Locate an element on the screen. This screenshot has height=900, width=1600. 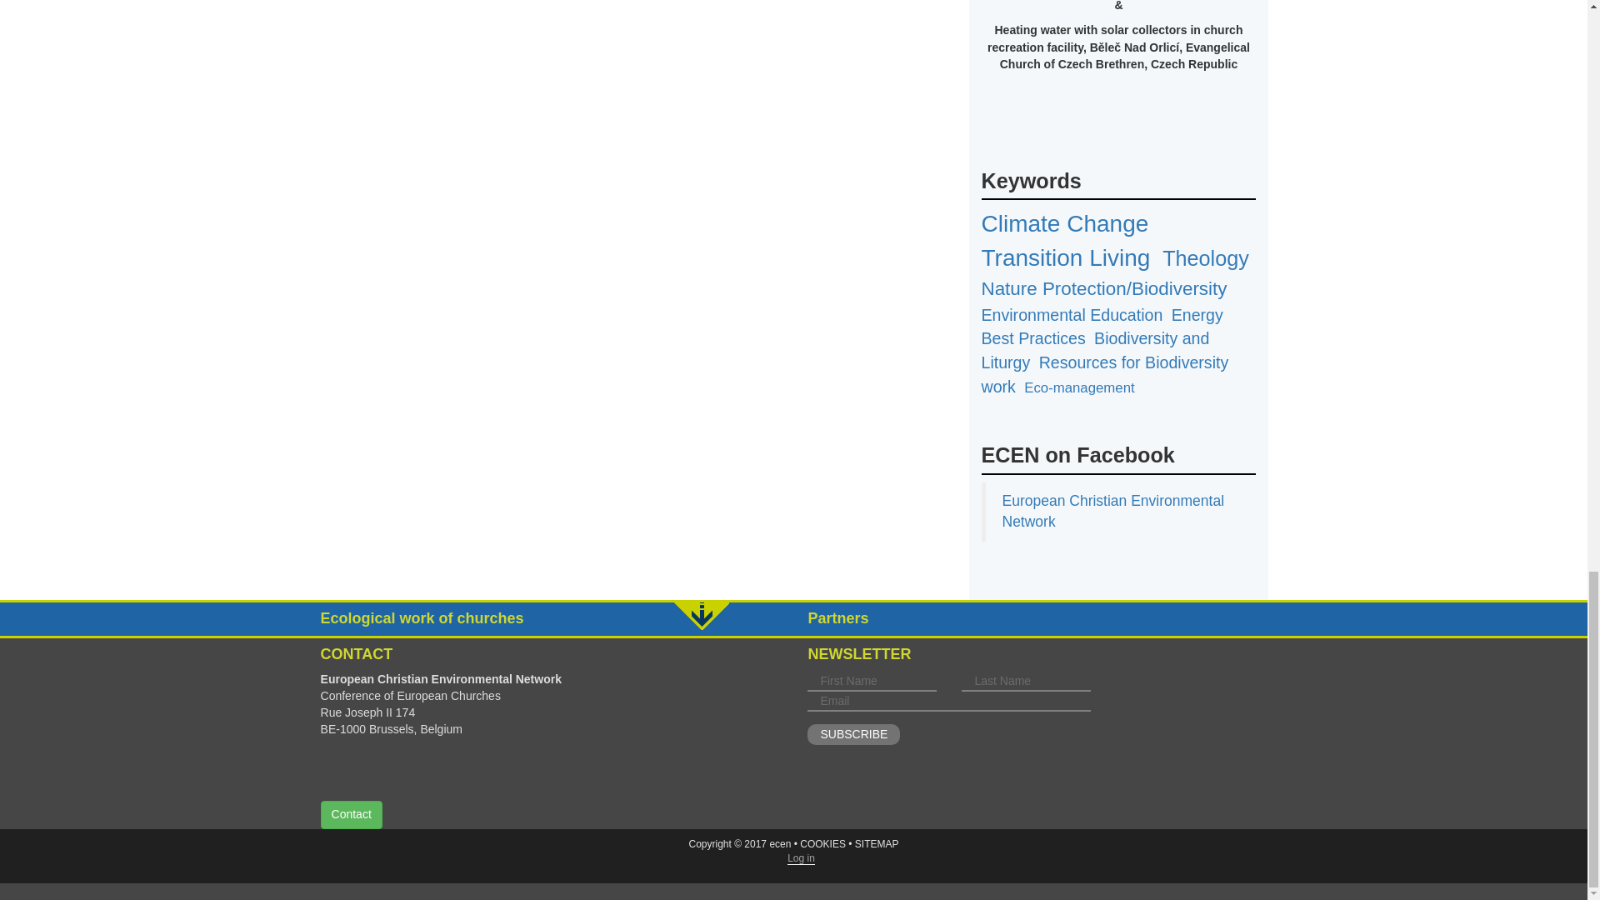
Climate Change is located at coordinates (1065, 223).